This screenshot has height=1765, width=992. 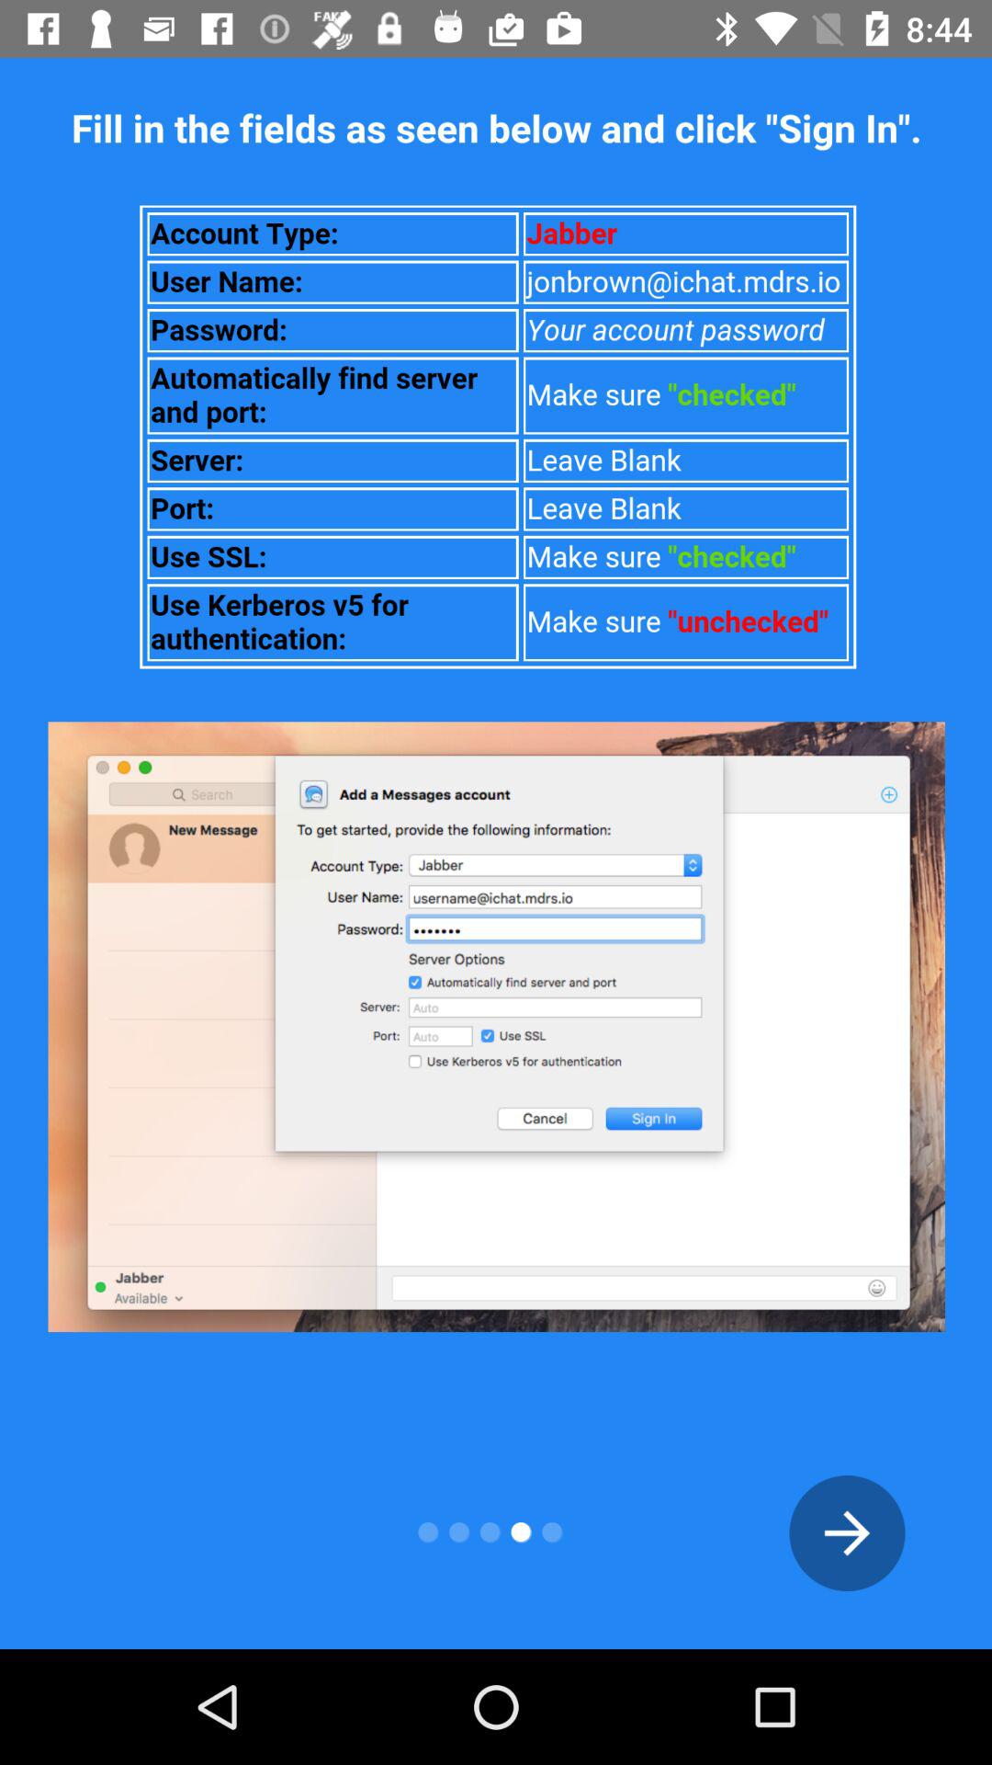 I want to click on go to previous, so click(x=847, y=1533).